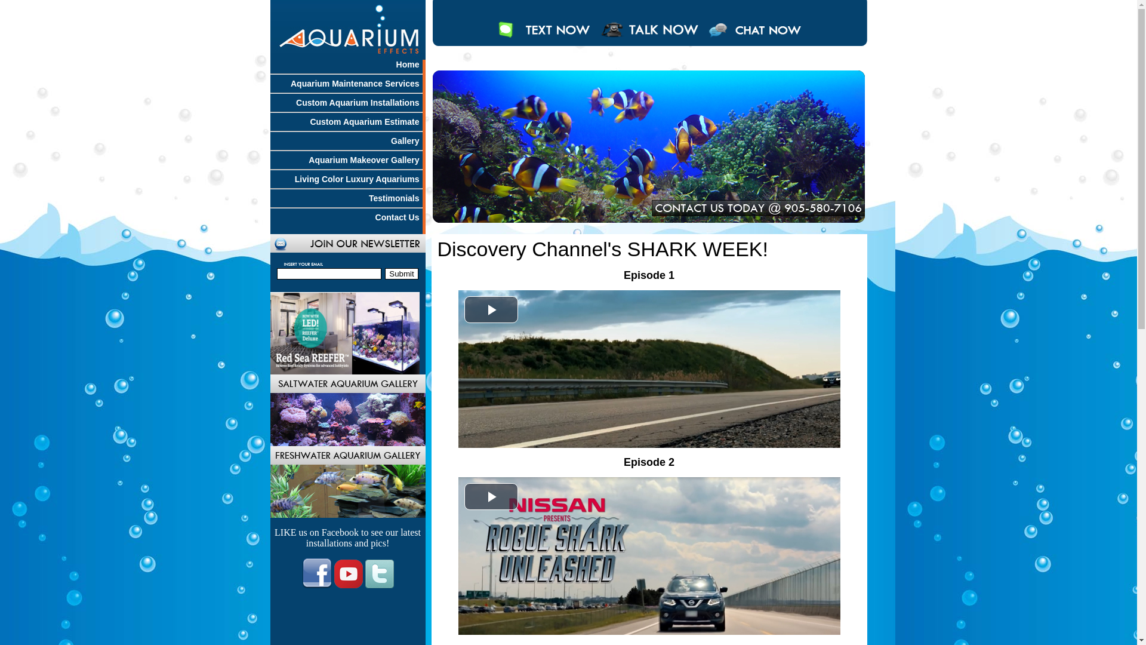  I want to click on Custom Aquarium Installations, so click(359, 103).